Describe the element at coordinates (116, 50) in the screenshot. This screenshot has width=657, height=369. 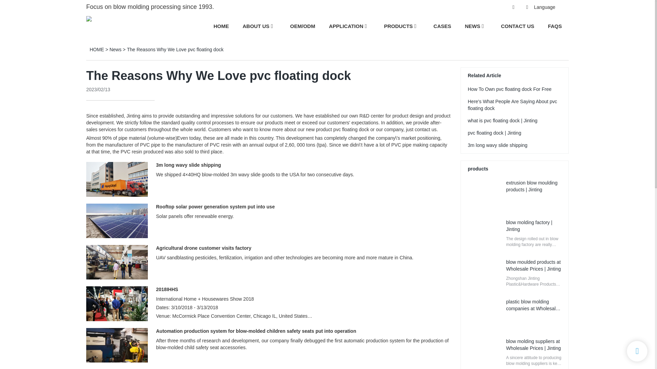
I see `News` at that location.